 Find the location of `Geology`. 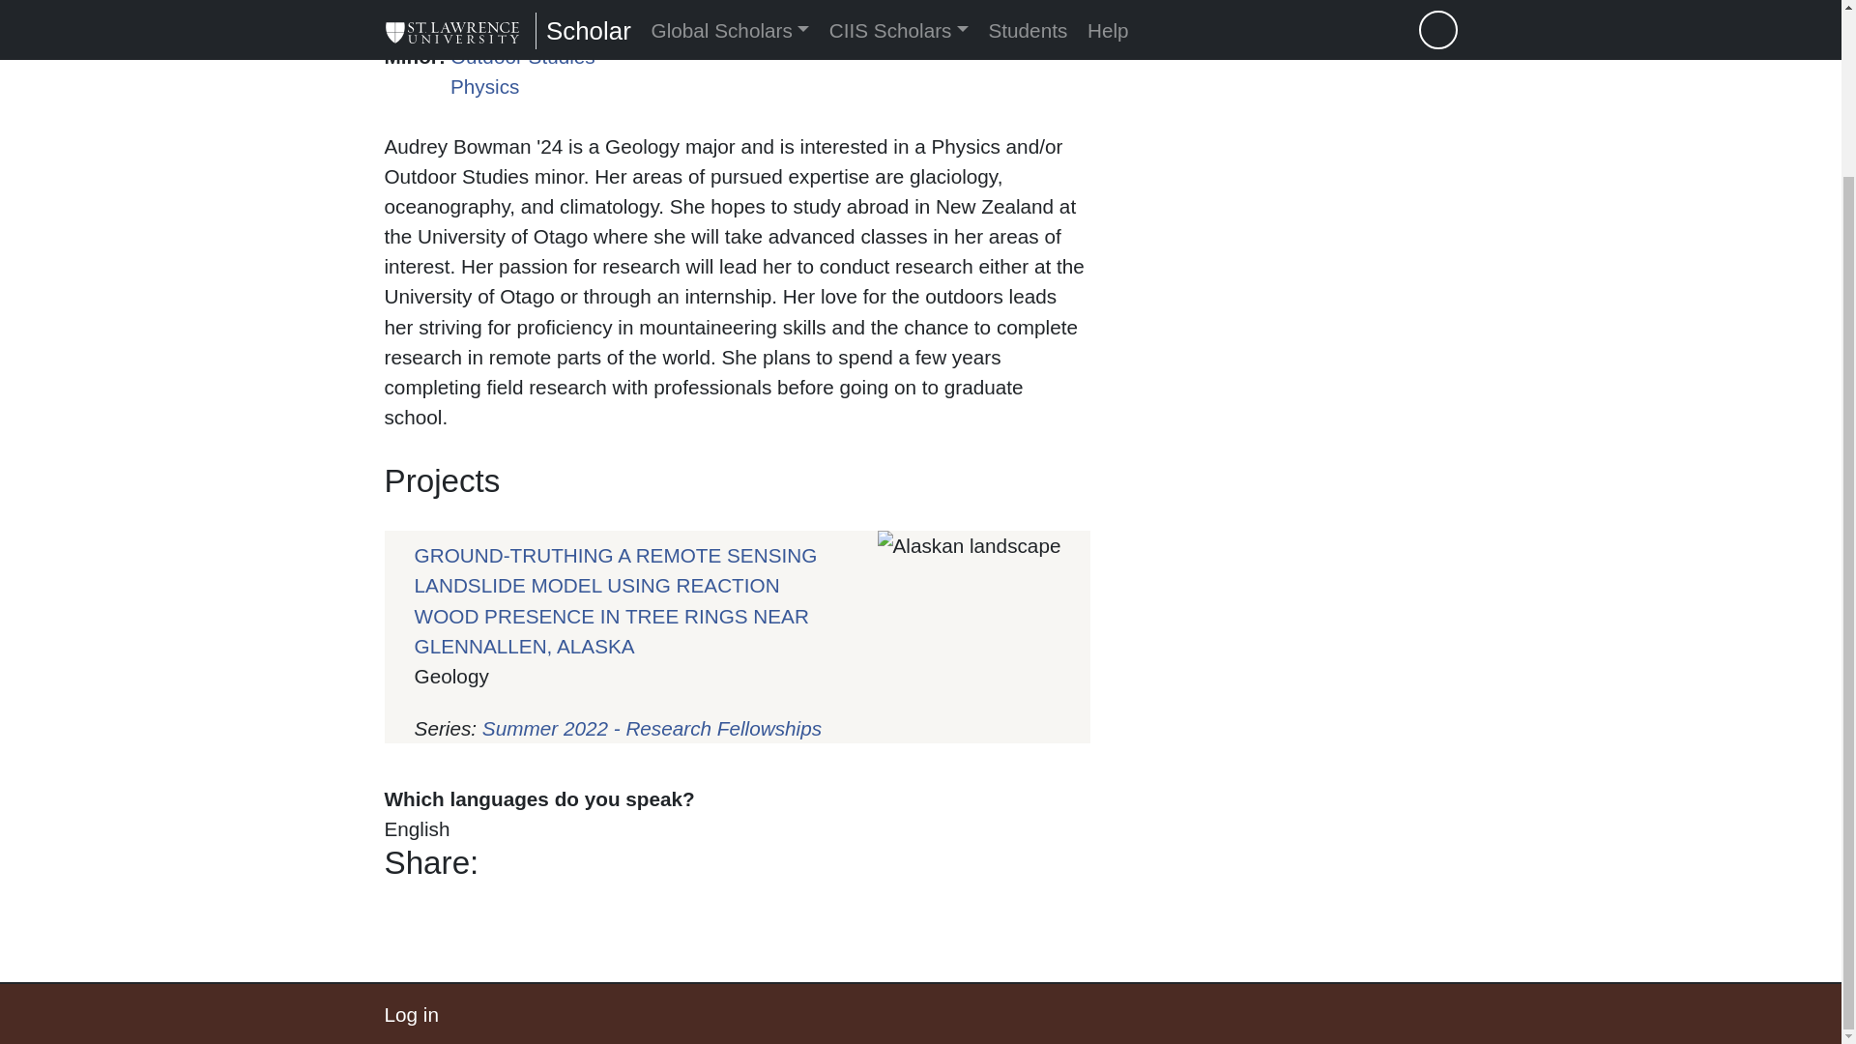

Geology is located at coordinates (485, 26).